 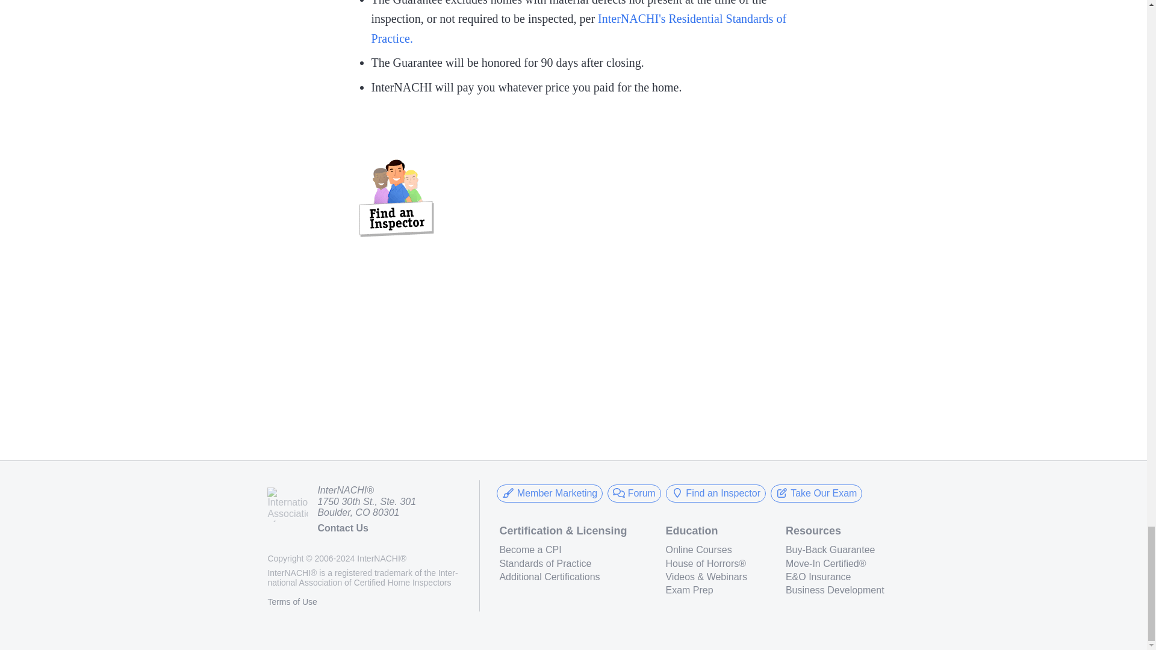 What do you see at coordinates (834, 590) in the screenshot?
I see `Business Development` at bounding box center [834, 590].